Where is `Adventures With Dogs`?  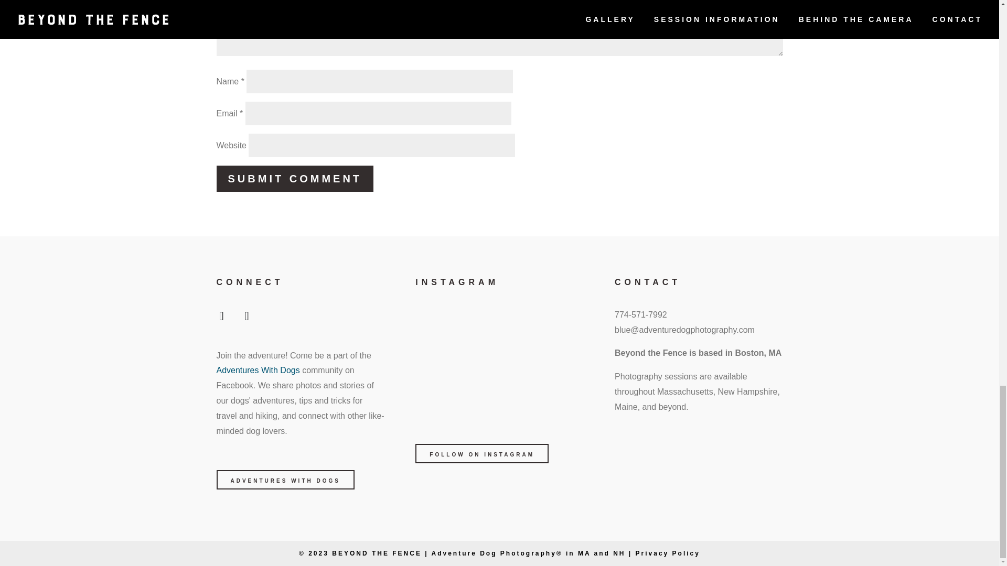 Adventures With Dogs is located at coordinates (258, 370).